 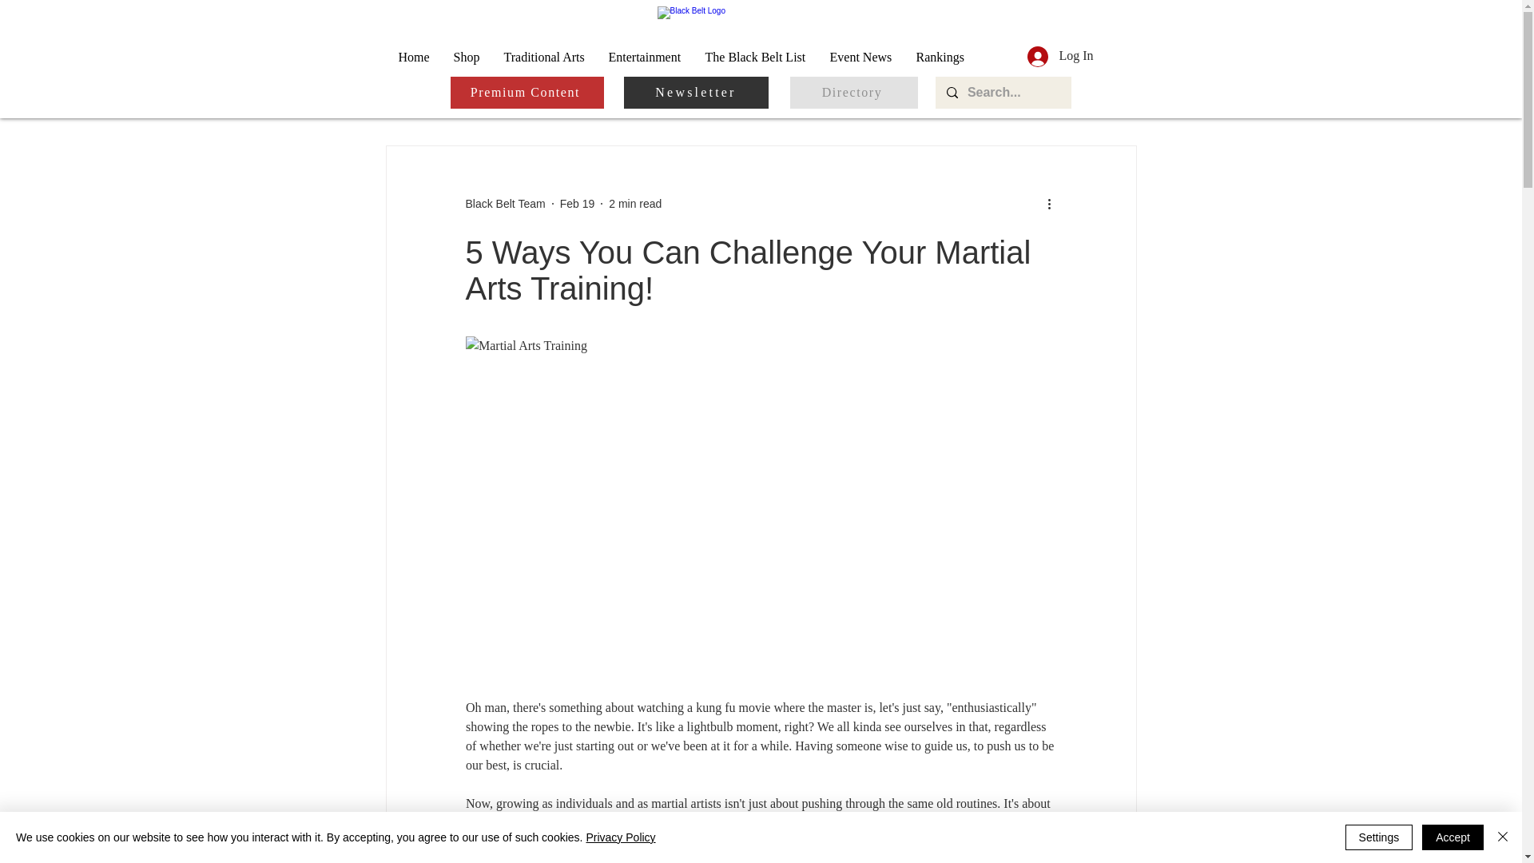 What do you see at coordinates (577, 203) in the screenshot?
I see `Feb 19` at bounding box center [577, 203].